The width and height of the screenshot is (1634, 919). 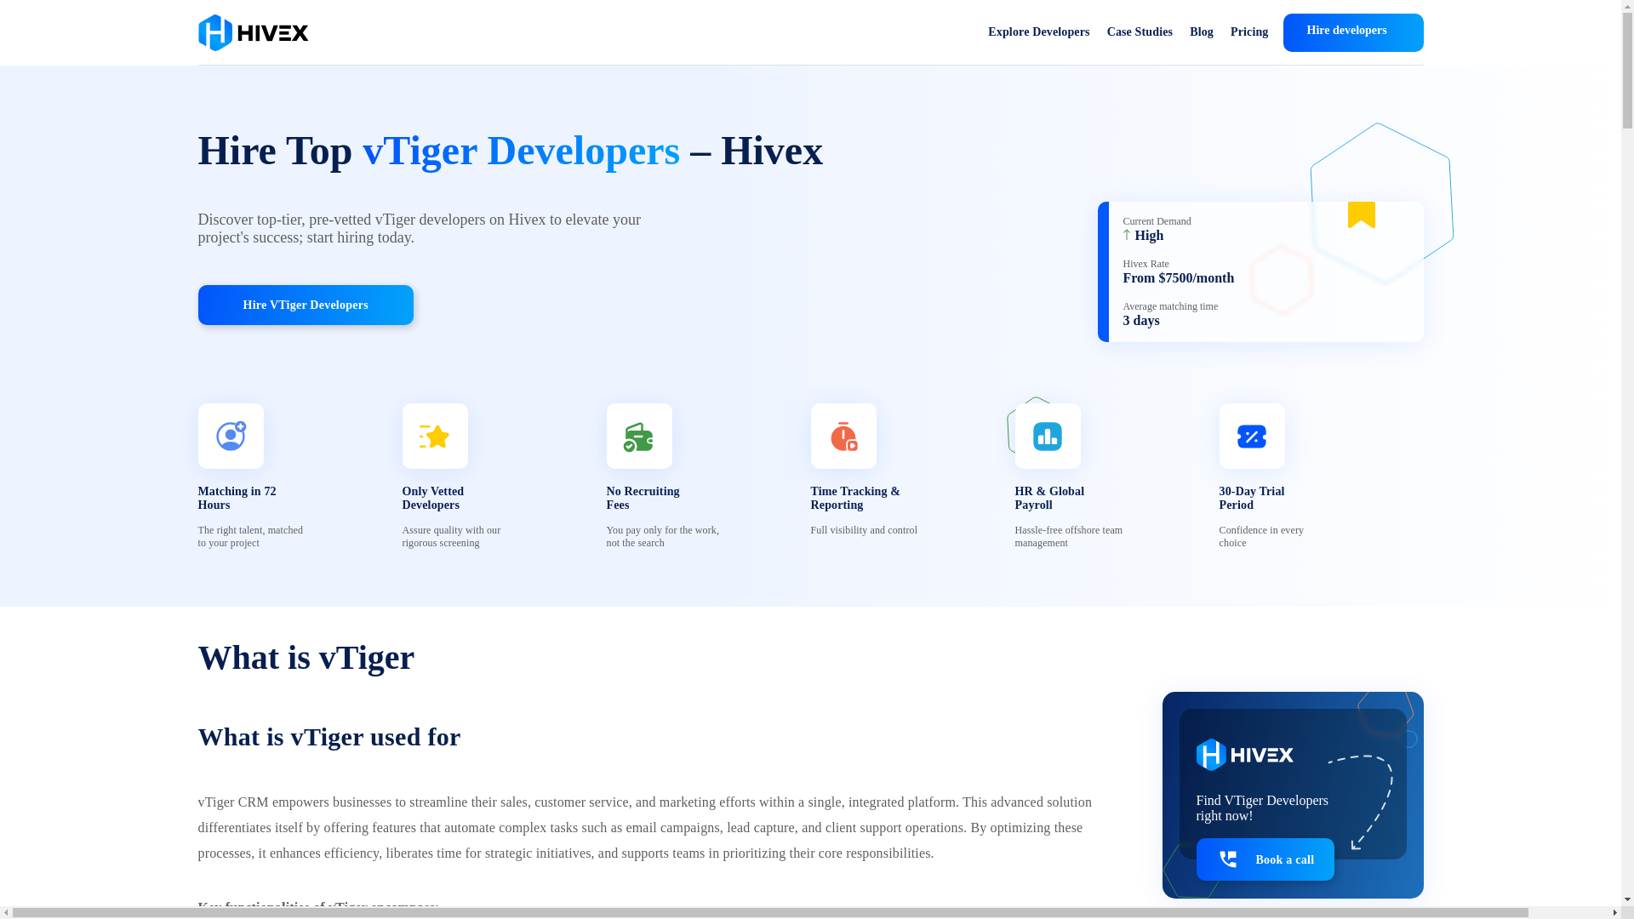 What do you see at coordinates (1140, 32) in the screenshot?
I see `Case Studies` at bounding box center [1140, 32].